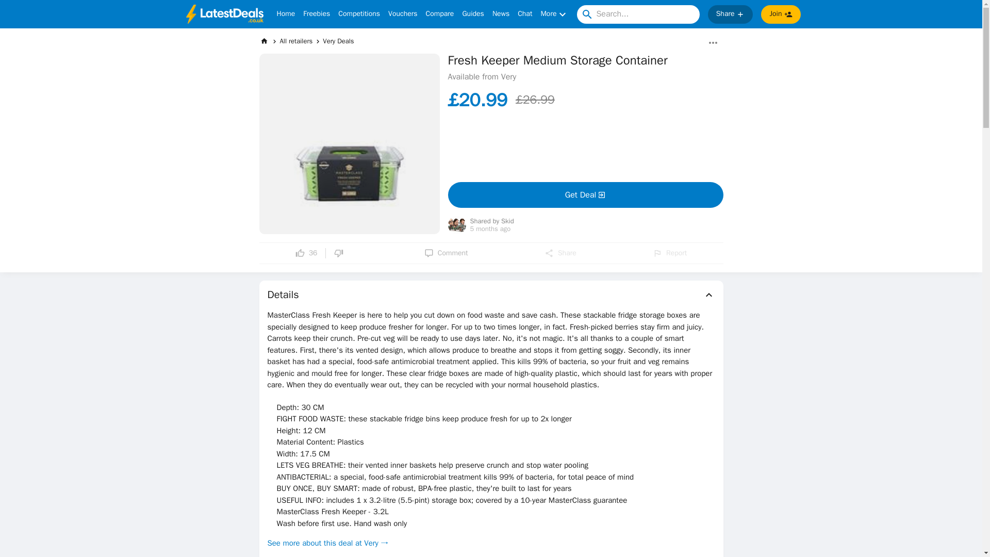  What do you see at coordinates (359, 14) in the screenshot?
I see `Competitions` at bounding box center [359, 14].